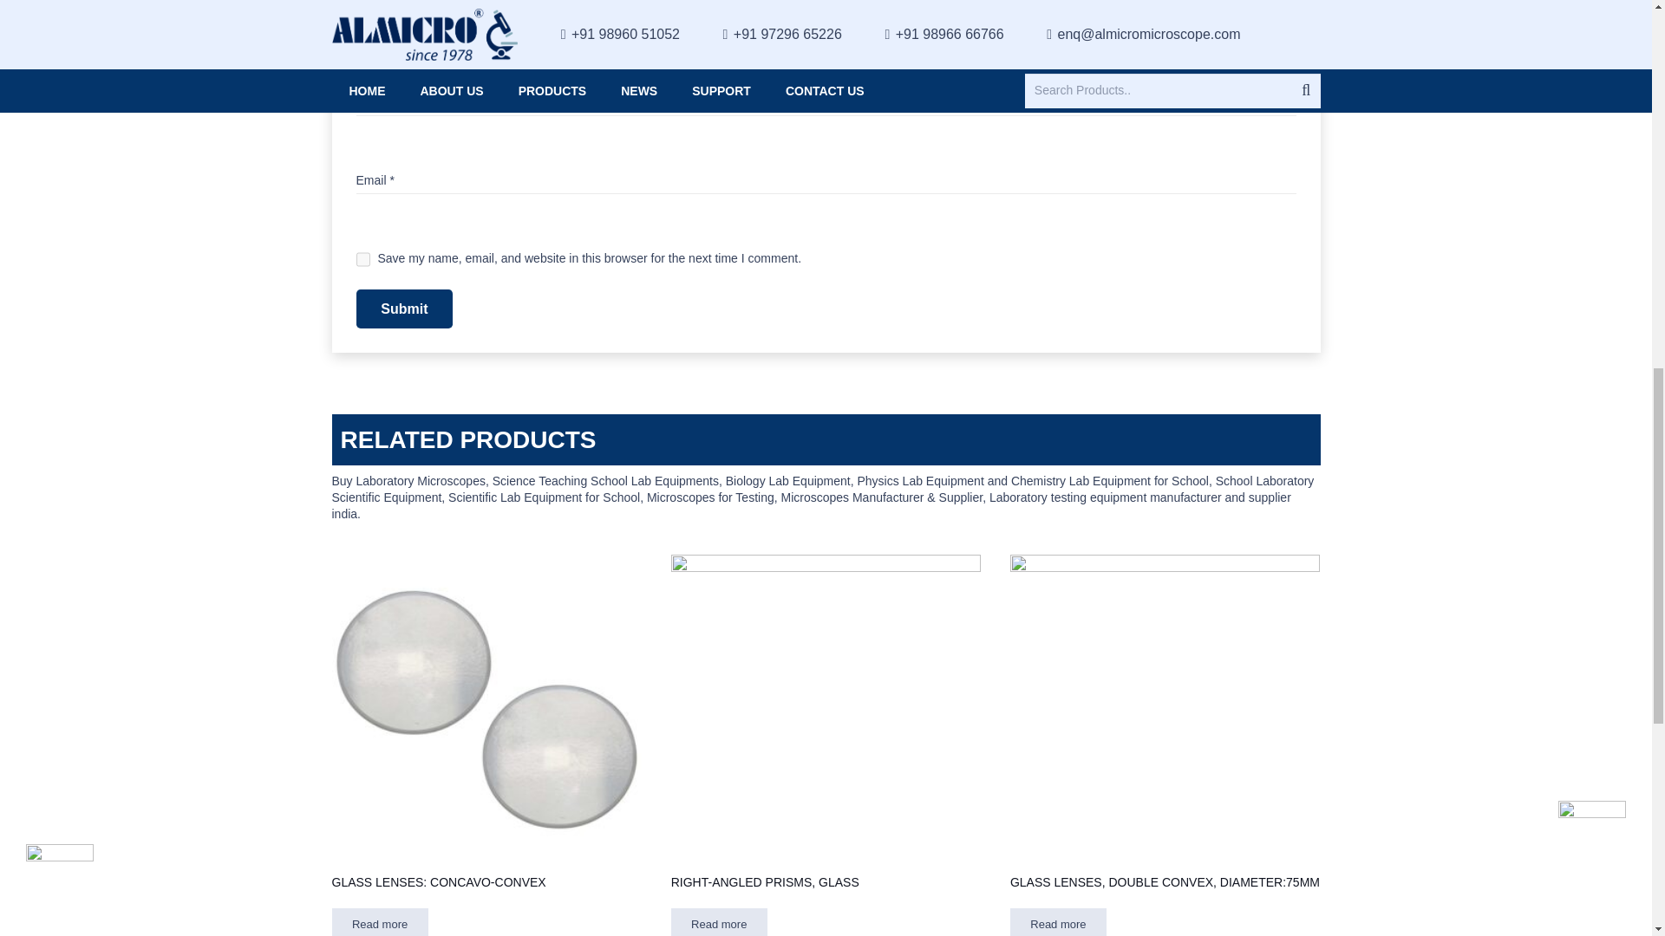  What do you see at coordinates (1616, 26) in the screenshot?
I see `Back to top` at bounding box center [1616, 26].